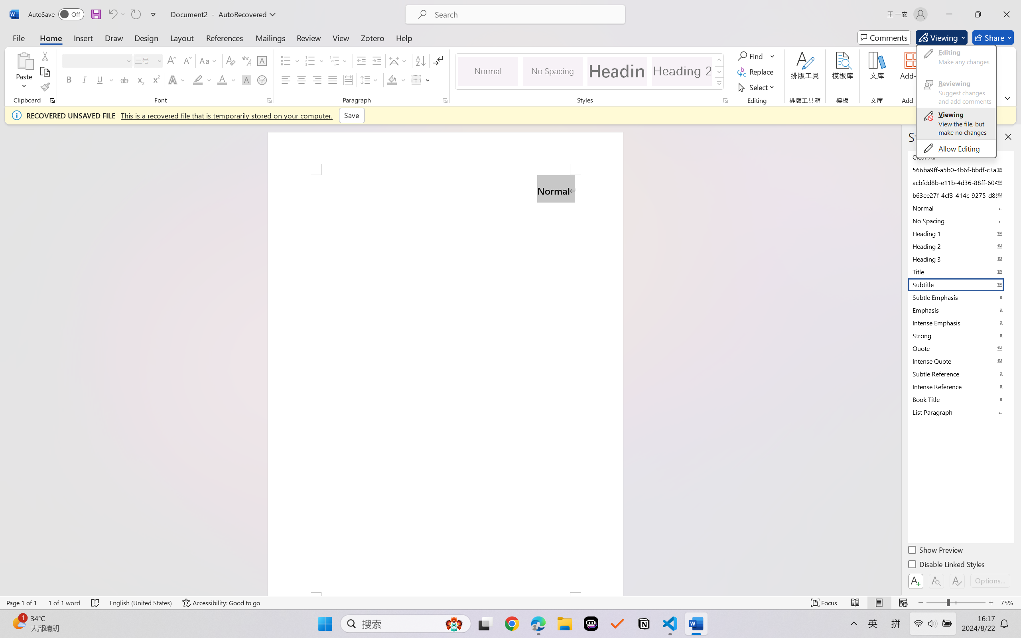 This screenshot has height=638, width=1021. Describe the element at coordinates (960, 386) in the screenshot. I see `Intense Reference` at that location.